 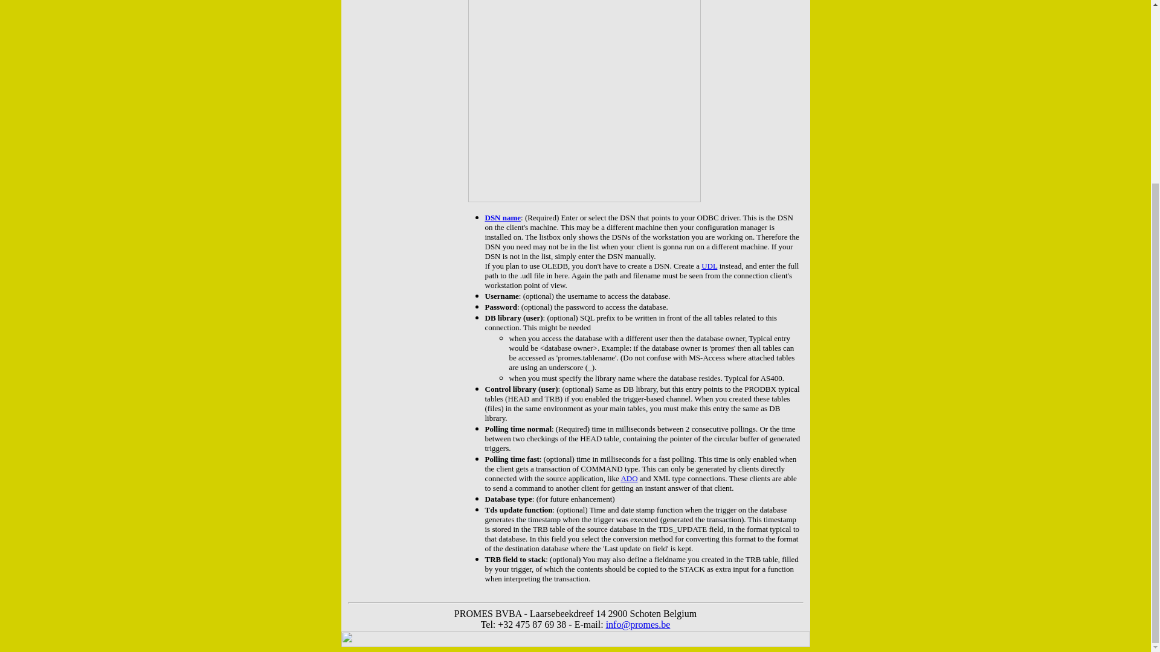 I want to click on DSN name, so click(x=503, y=217).